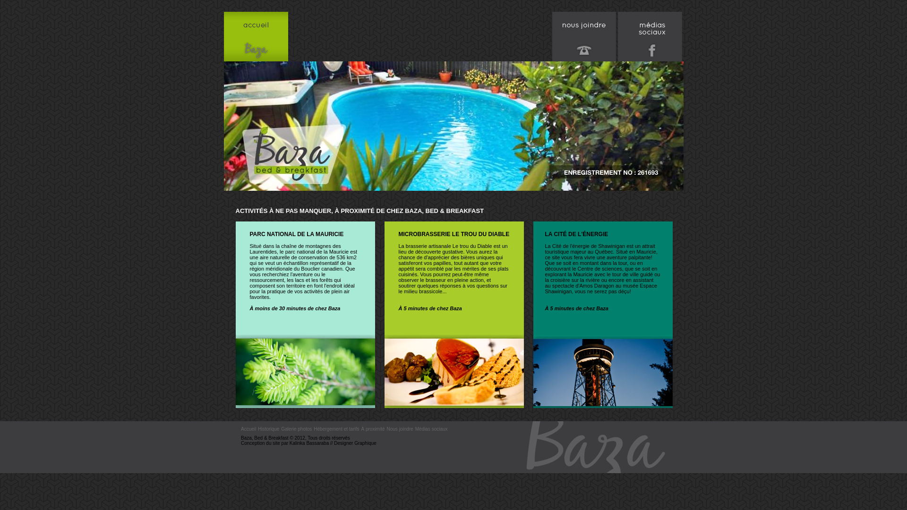  Describe the element at coordinates (400, 429) in the screenshot. I see `Nous joindre` at that location.